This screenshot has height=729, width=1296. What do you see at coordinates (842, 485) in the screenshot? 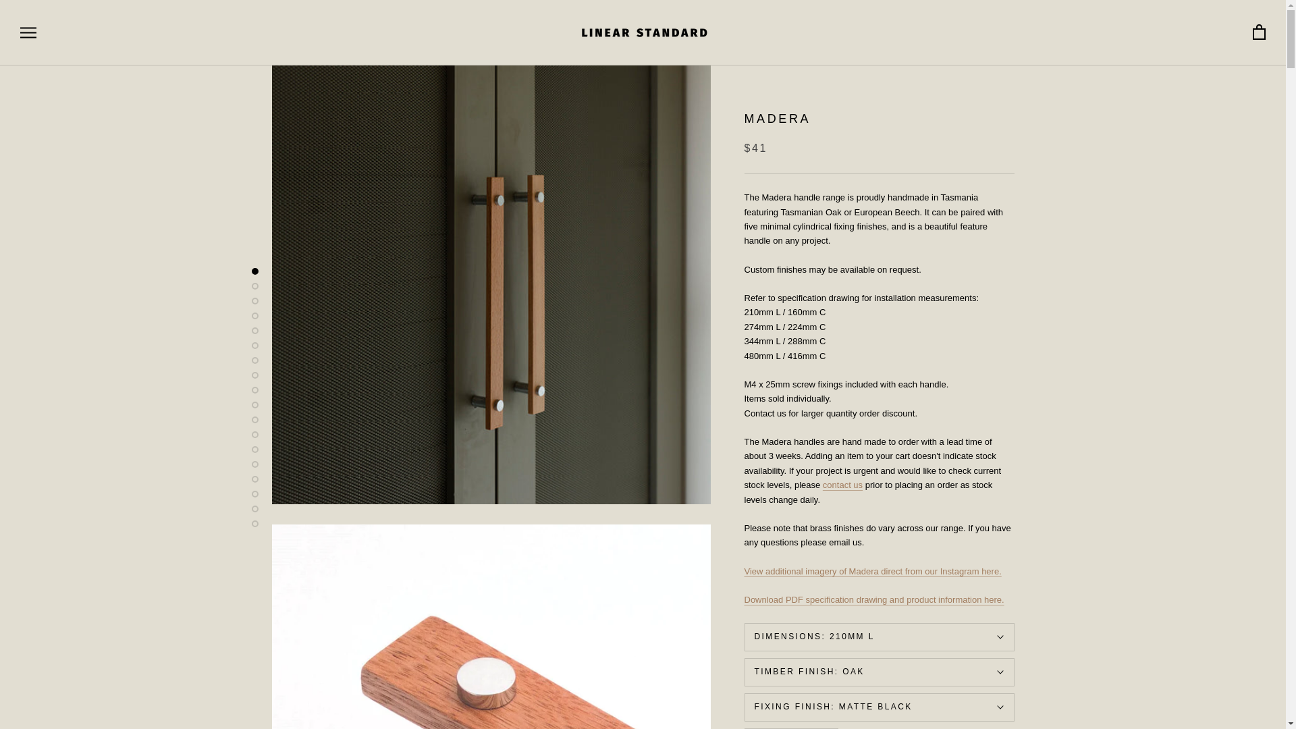
I see `contact us` at bounding box center [842, 485].